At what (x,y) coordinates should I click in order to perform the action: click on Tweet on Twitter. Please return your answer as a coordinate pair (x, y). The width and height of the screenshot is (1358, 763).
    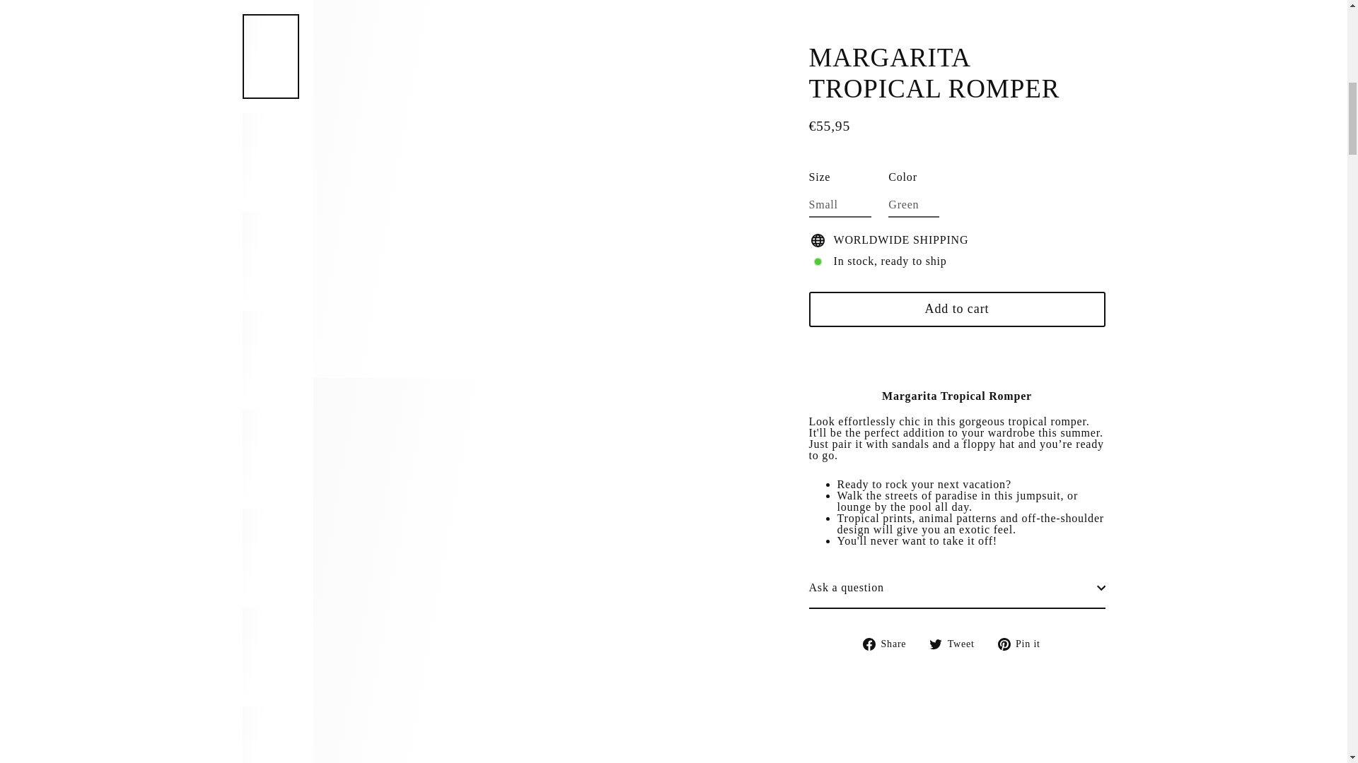
    Looking at the image, I should click on (956, 369).